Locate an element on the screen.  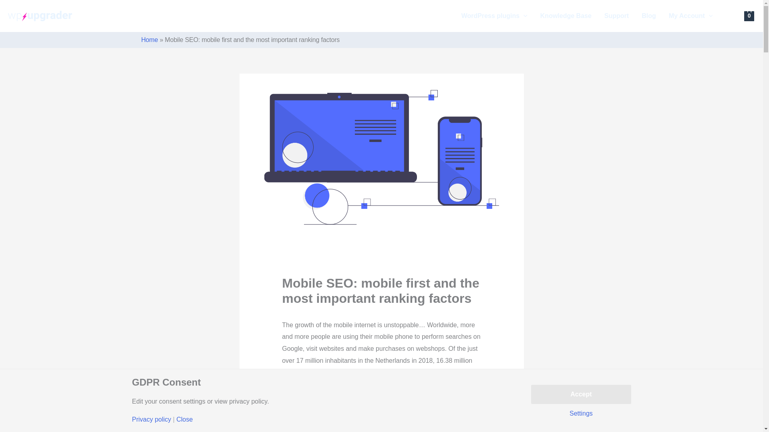
Support is located at coordinates (616, 16).